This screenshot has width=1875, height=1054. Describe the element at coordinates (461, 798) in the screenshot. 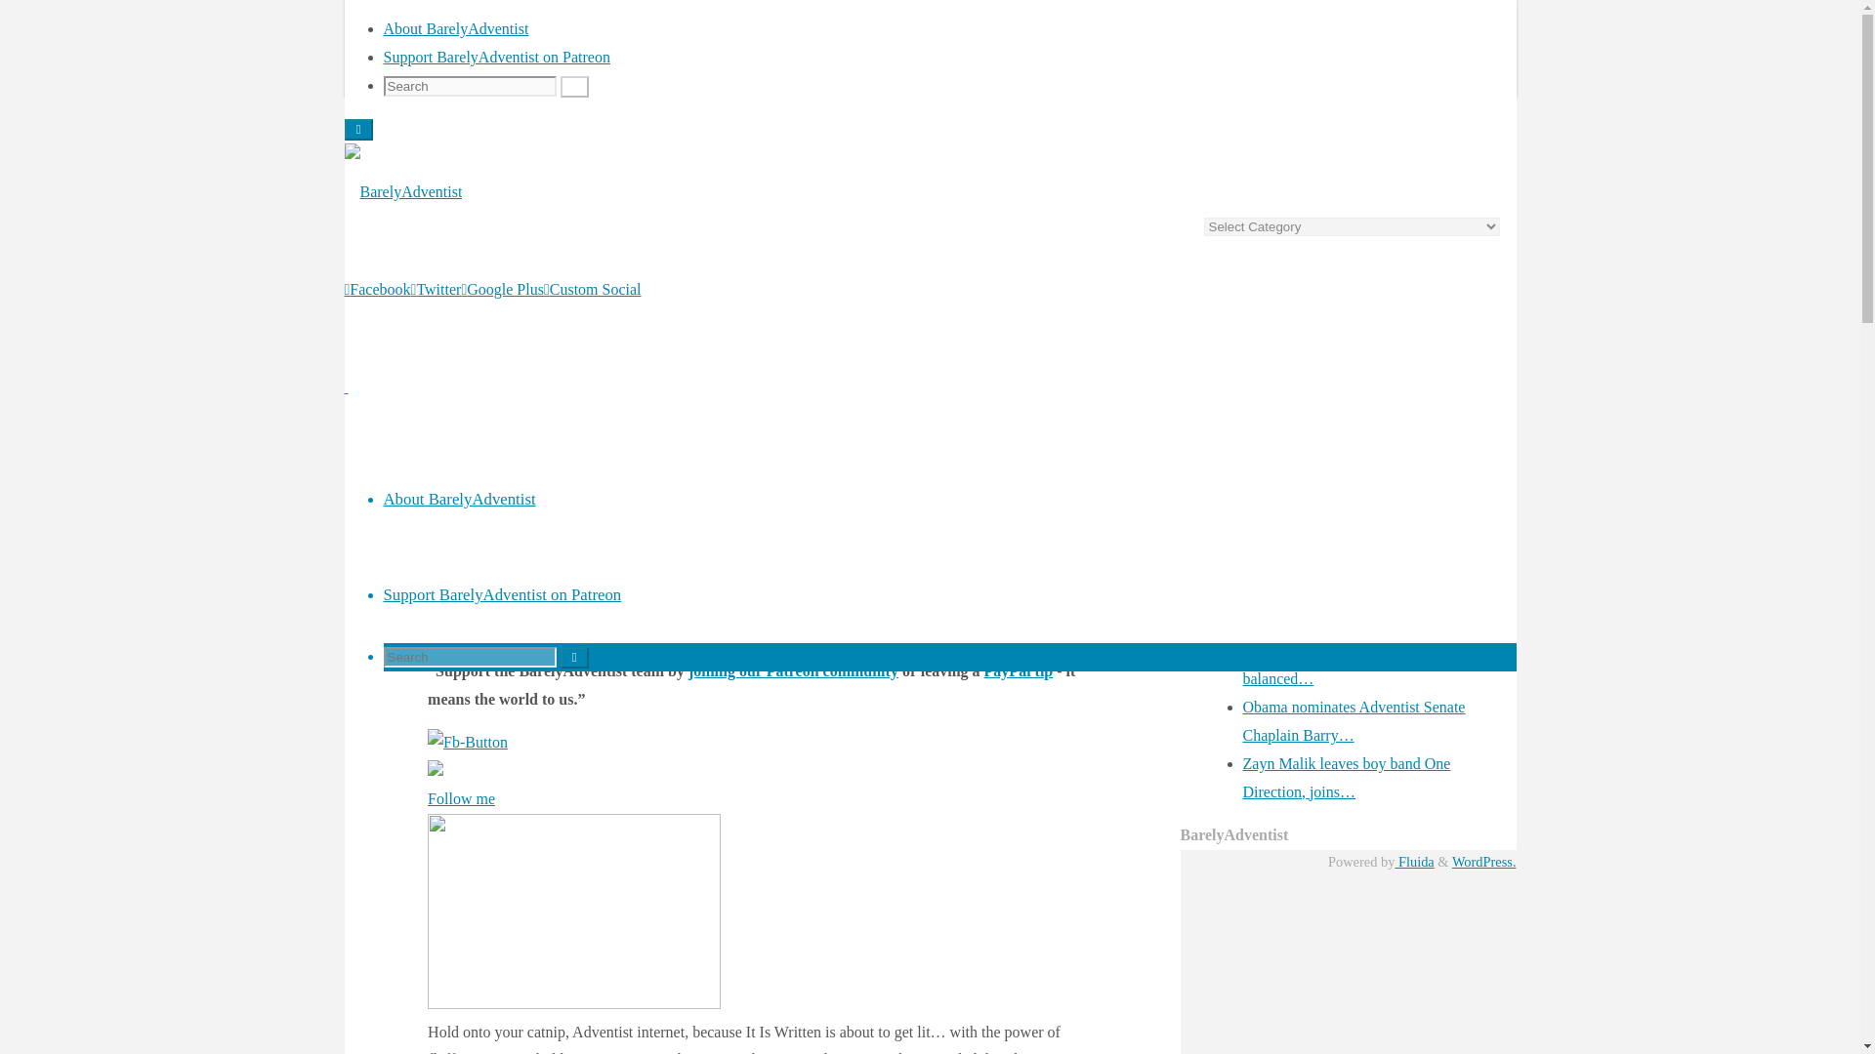

I see `Follow me` at that location.